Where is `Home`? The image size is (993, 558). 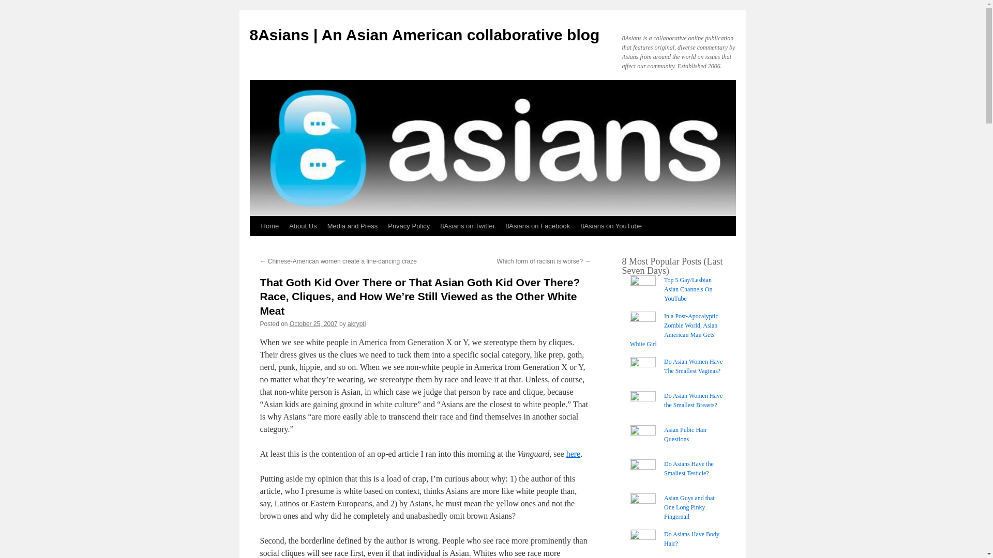 Home is located at coordinates (269, 226).